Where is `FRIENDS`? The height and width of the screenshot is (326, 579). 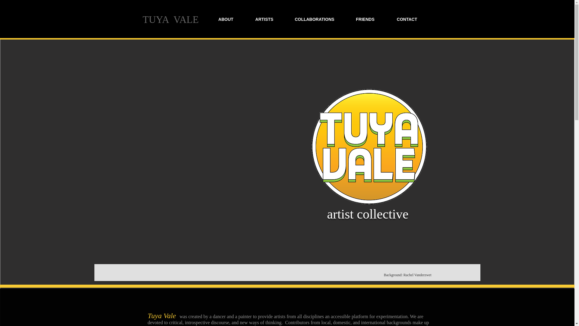 FRIENDS is located at coordinates (365, 19).